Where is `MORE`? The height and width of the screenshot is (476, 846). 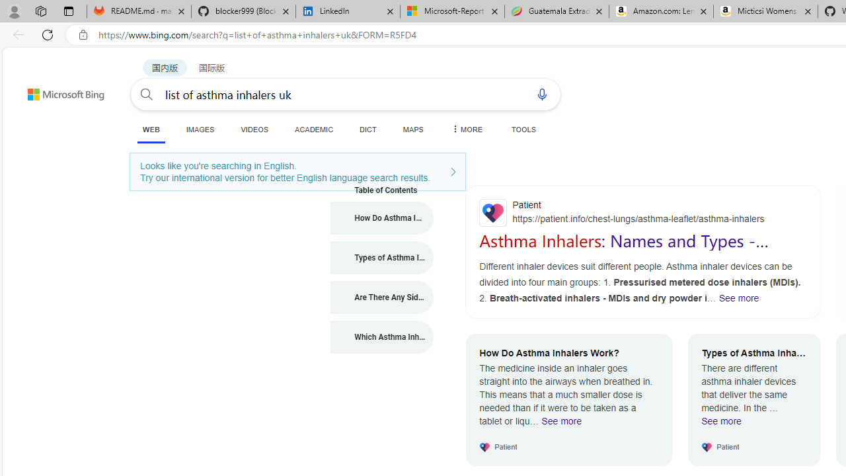 MORE is located at coordinates (466, 129).